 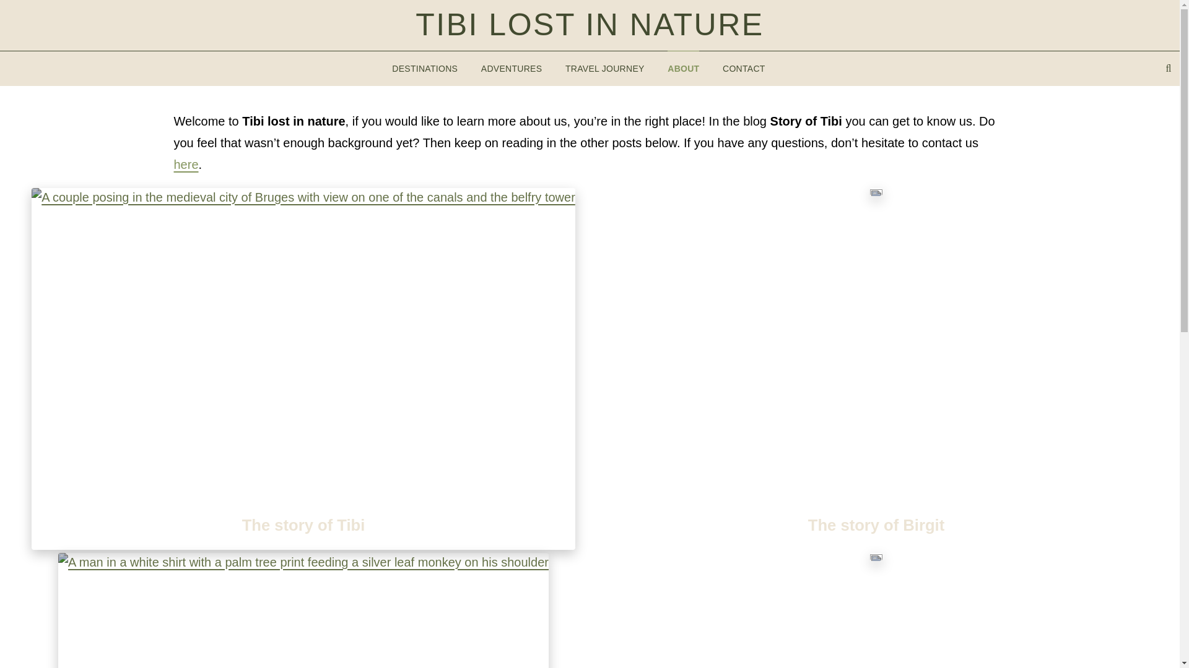 I want to click on ADVENTURES, so click(x=512, y=68).